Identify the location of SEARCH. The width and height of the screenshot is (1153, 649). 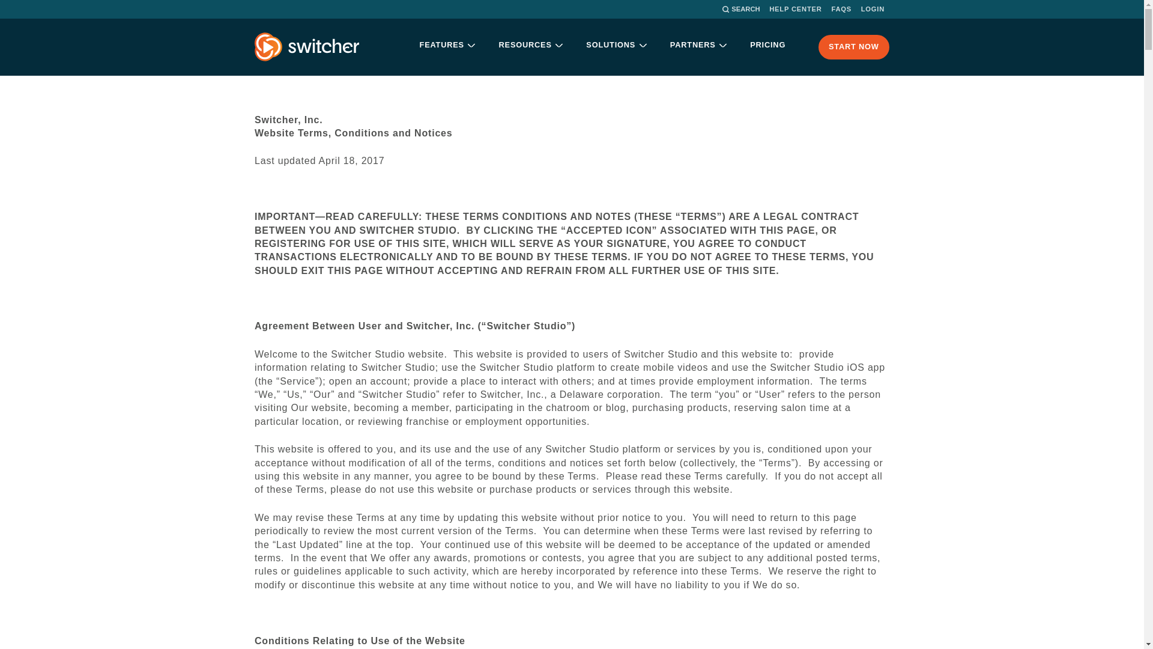
(740, 10).